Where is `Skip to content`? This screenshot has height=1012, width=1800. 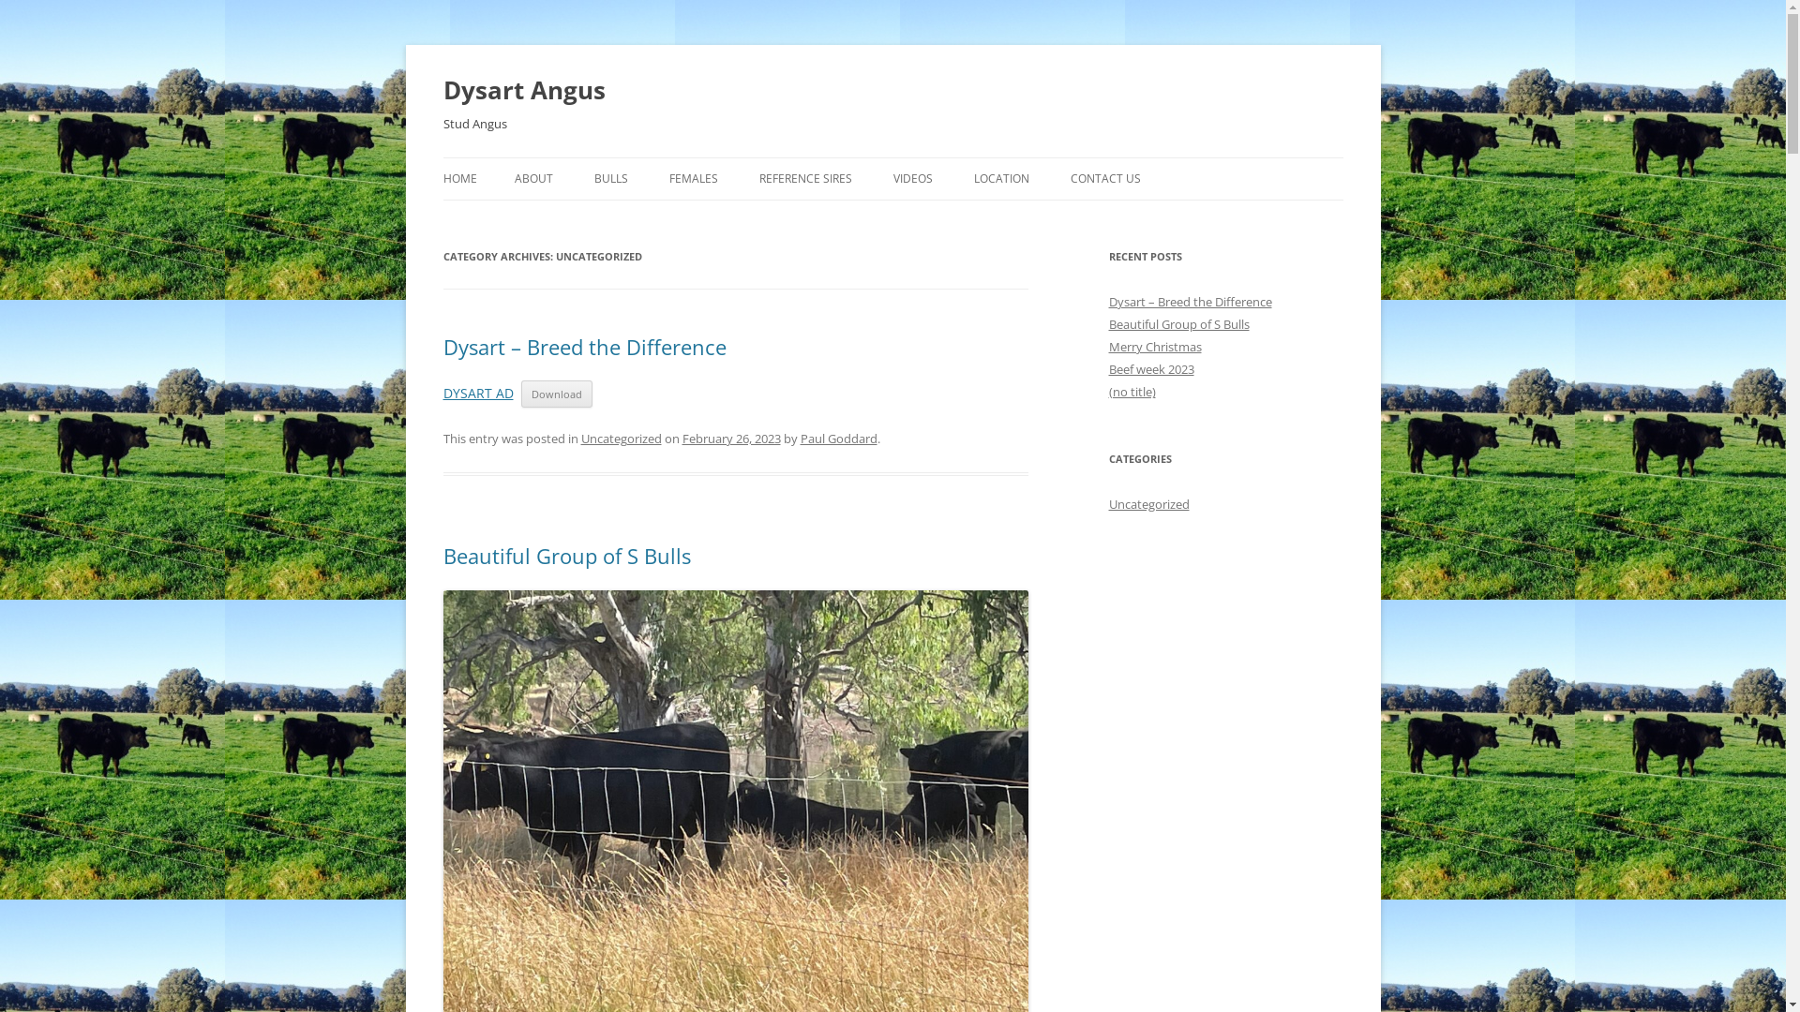 Skip to content is located at coordinates (892, 157).